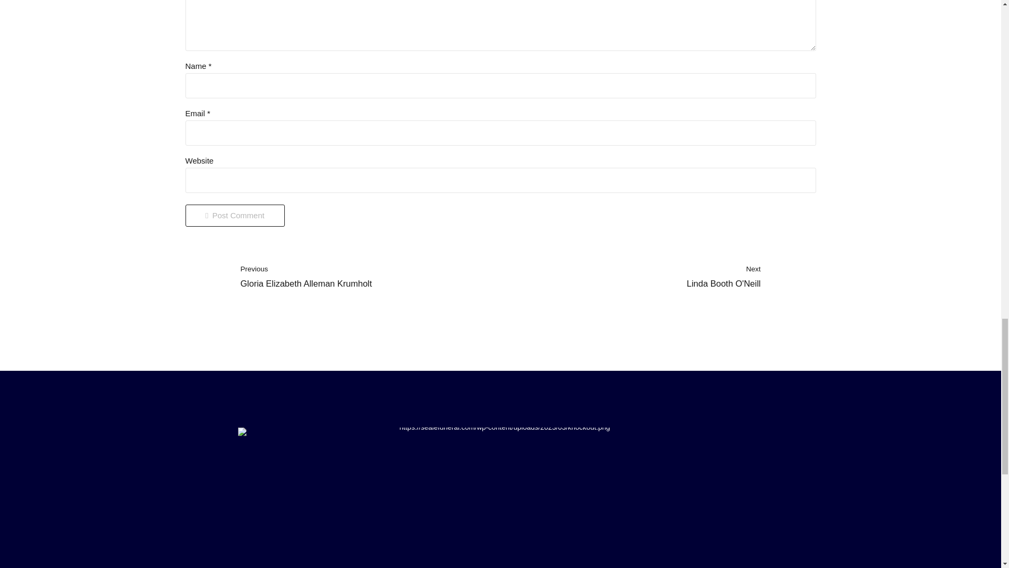 The image size is (1009, 568). What do you see at coordinates (658, 277) in the screenshot?
I see `Post Comment` at bounding box center [658, 277].